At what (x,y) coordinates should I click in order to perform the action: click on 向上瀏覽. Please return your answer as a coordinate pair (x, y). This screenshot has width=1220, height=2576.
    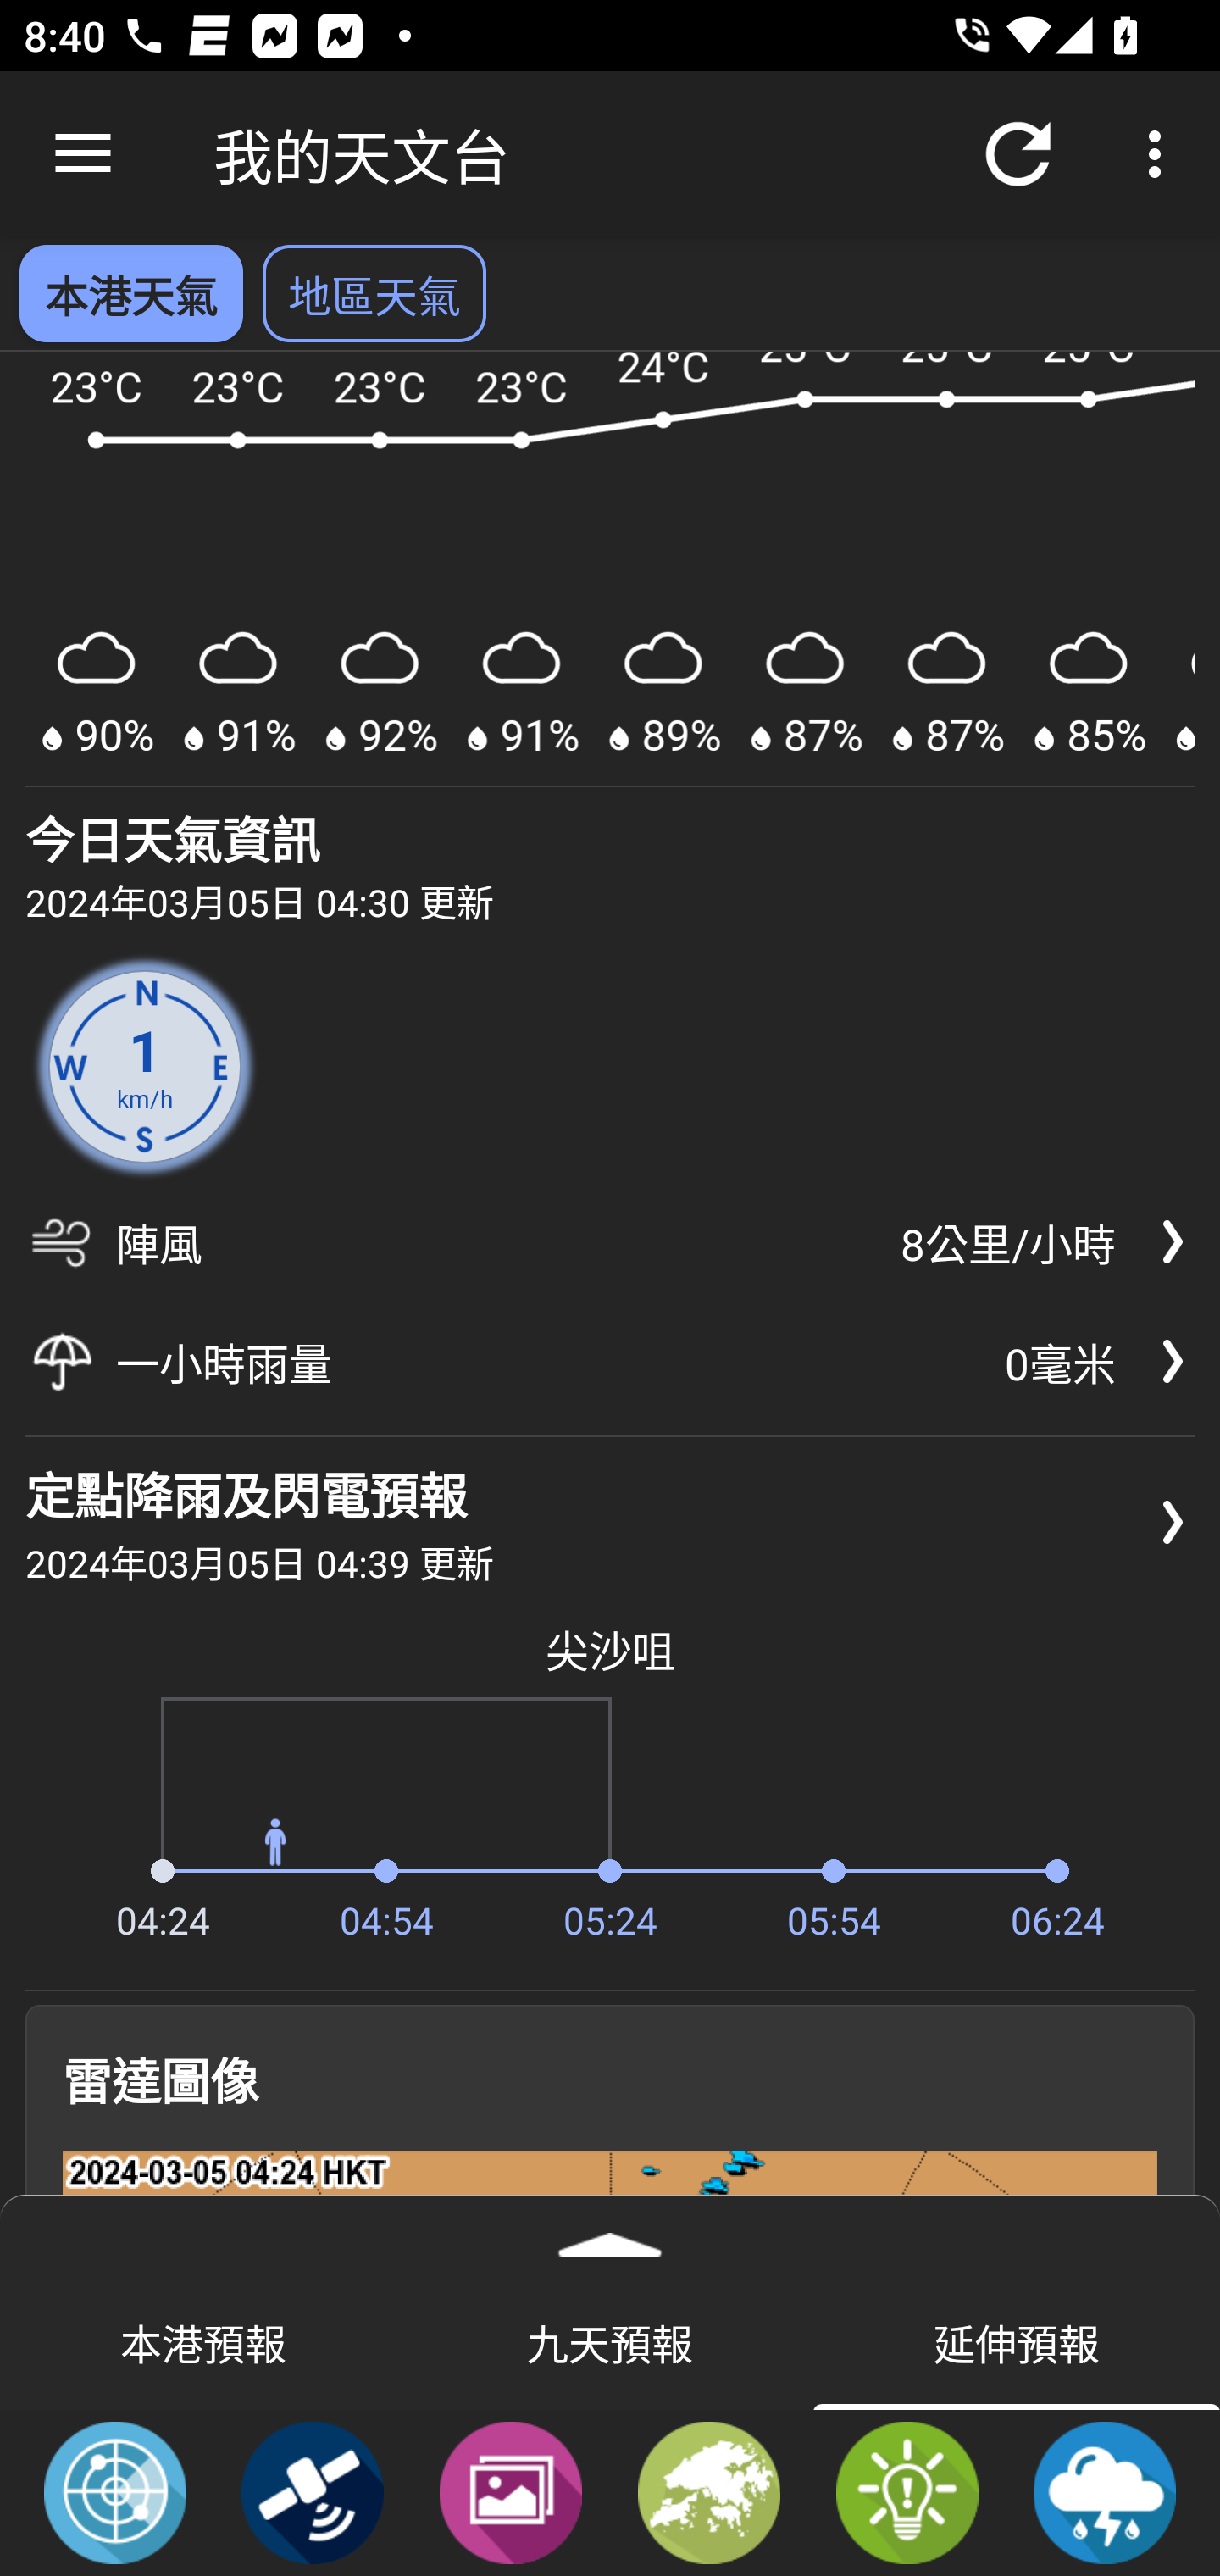
    Looking at the image, I should click on (83, 154).